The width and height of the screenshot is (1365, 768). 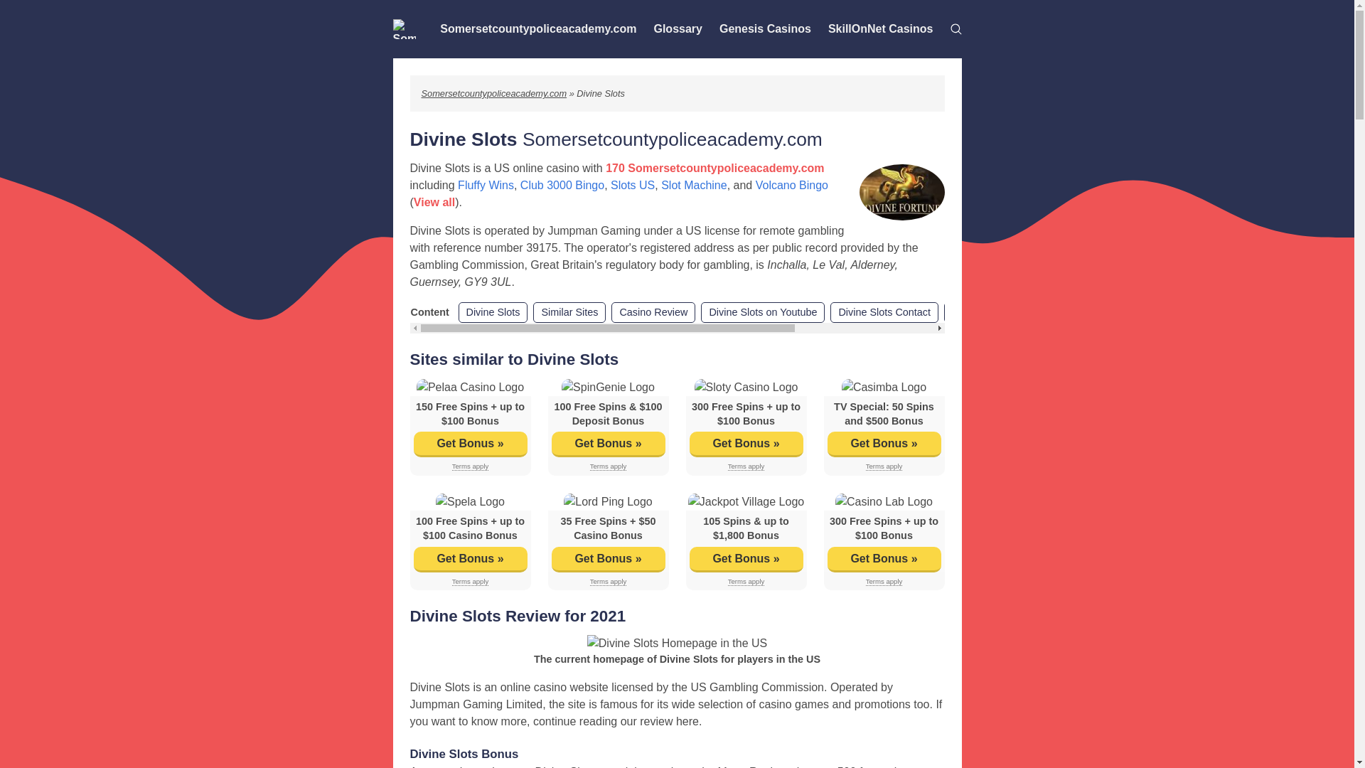 What do you see at coordinates (884, 502) in the screenshot?
I see `Casino Lab Logo` at bounding box center [884, 502].